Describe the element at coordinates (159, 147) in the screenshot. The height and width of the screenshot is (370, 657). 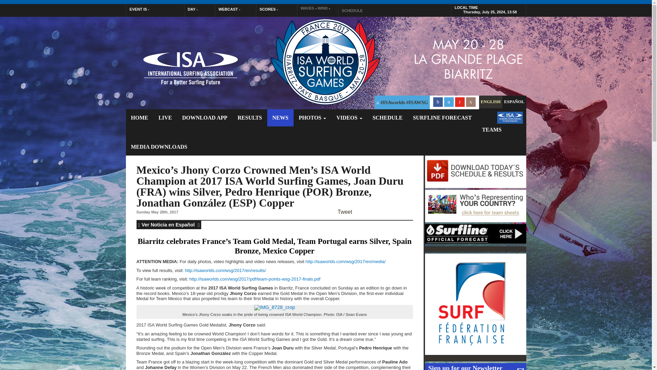
I see `MEDIA DOWNLOADS` at that location.